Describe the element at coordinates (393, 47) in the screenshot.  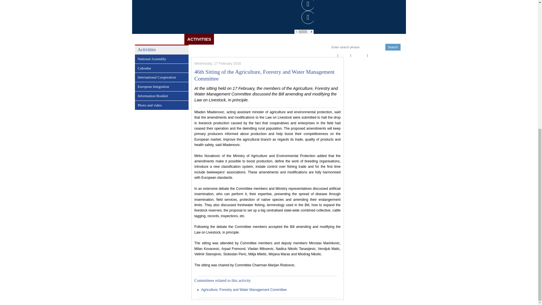
I see `Search` at that location.